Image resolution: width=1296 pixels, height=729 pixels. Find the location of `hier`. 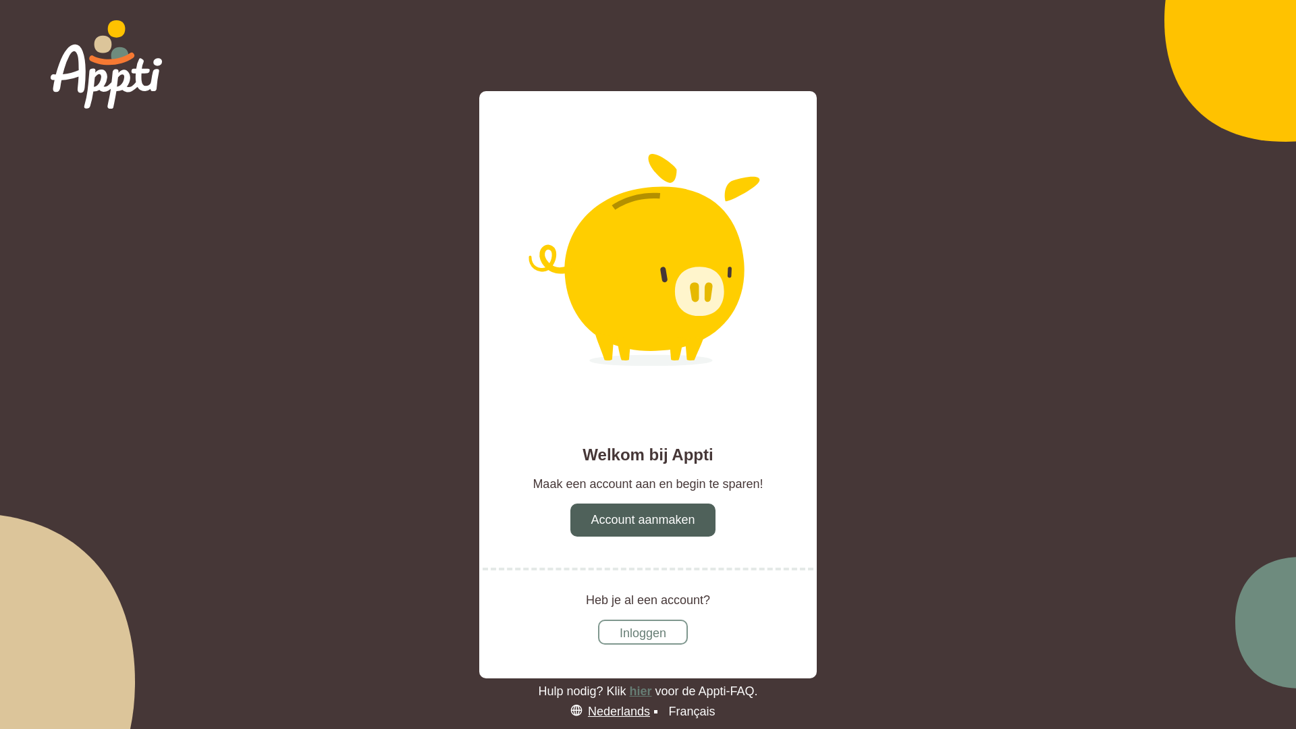

hier is located at coordinates (640, 691).